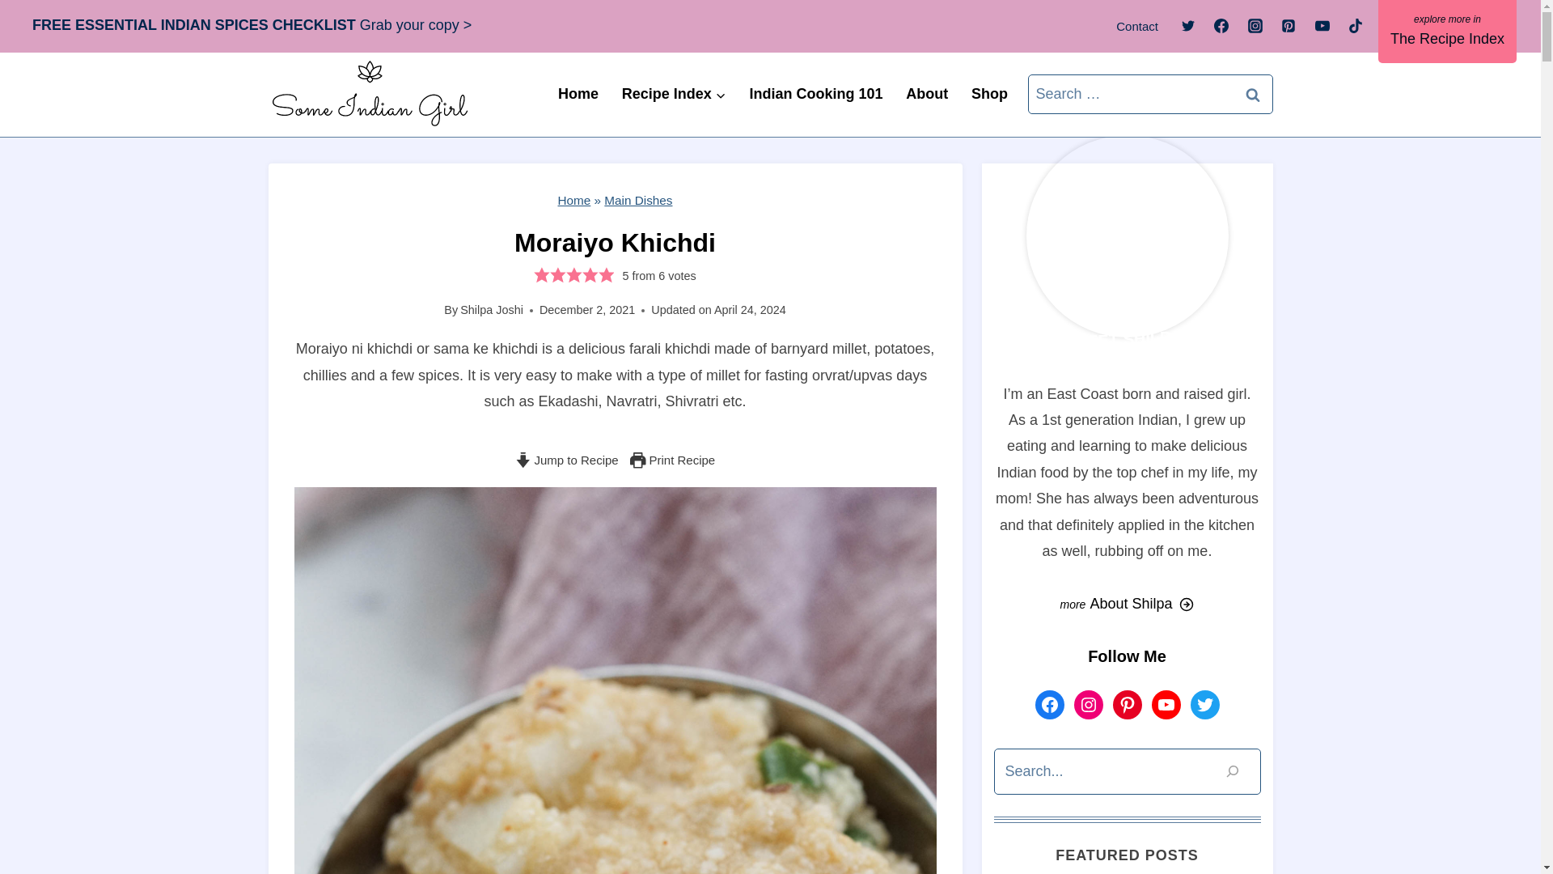 The width and height of the screenshot is (1553, 874). Describe the element at coordinates (194, 24) in the screenshot. I see `FREE ESSENTIAL INDIAN SPICES CHECKLIST` at that location.